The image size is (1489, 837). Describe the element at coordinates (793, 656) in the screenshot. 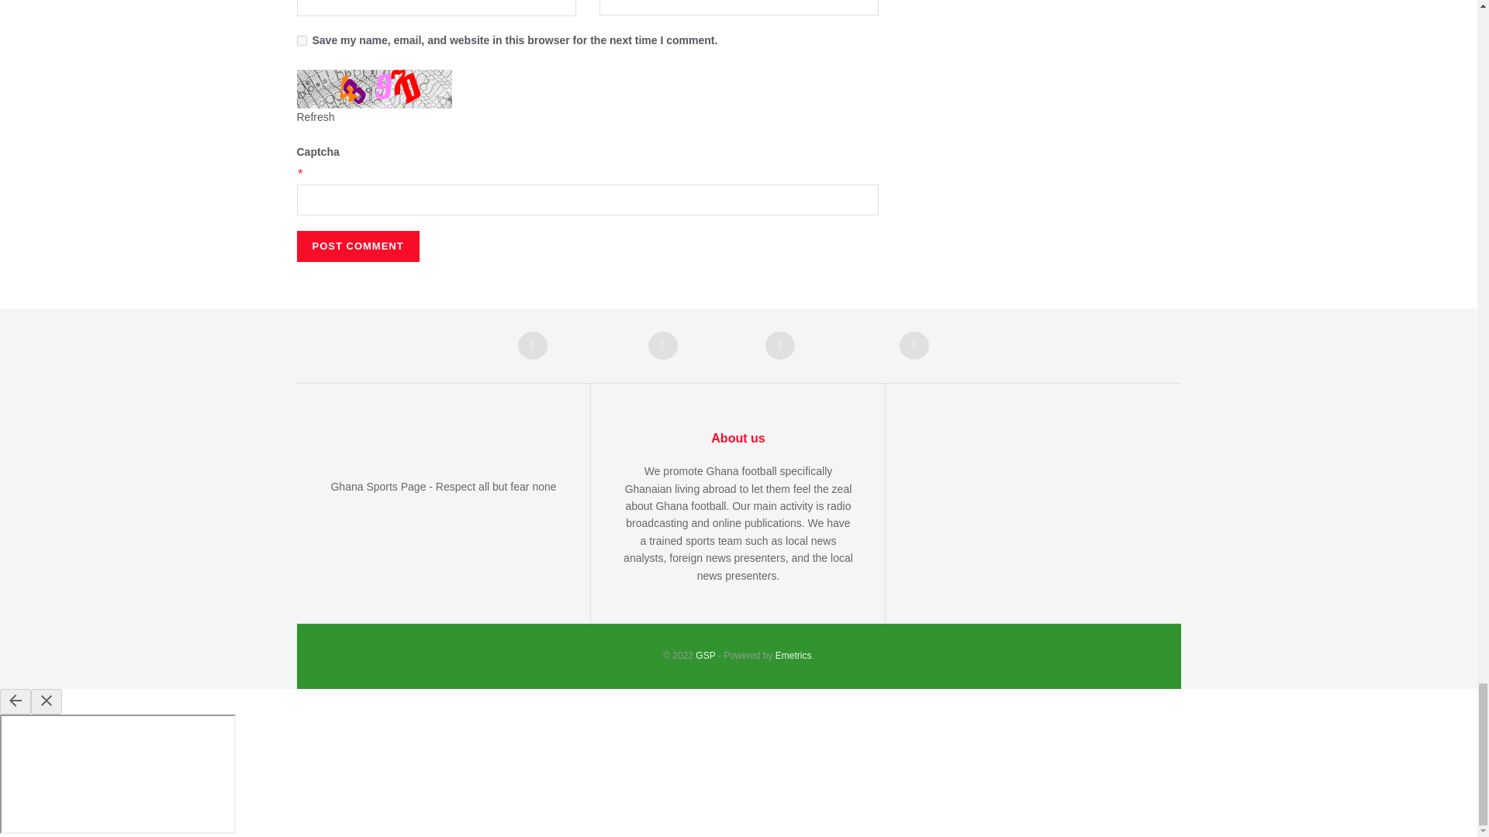

I see `Emetrics` at that location.